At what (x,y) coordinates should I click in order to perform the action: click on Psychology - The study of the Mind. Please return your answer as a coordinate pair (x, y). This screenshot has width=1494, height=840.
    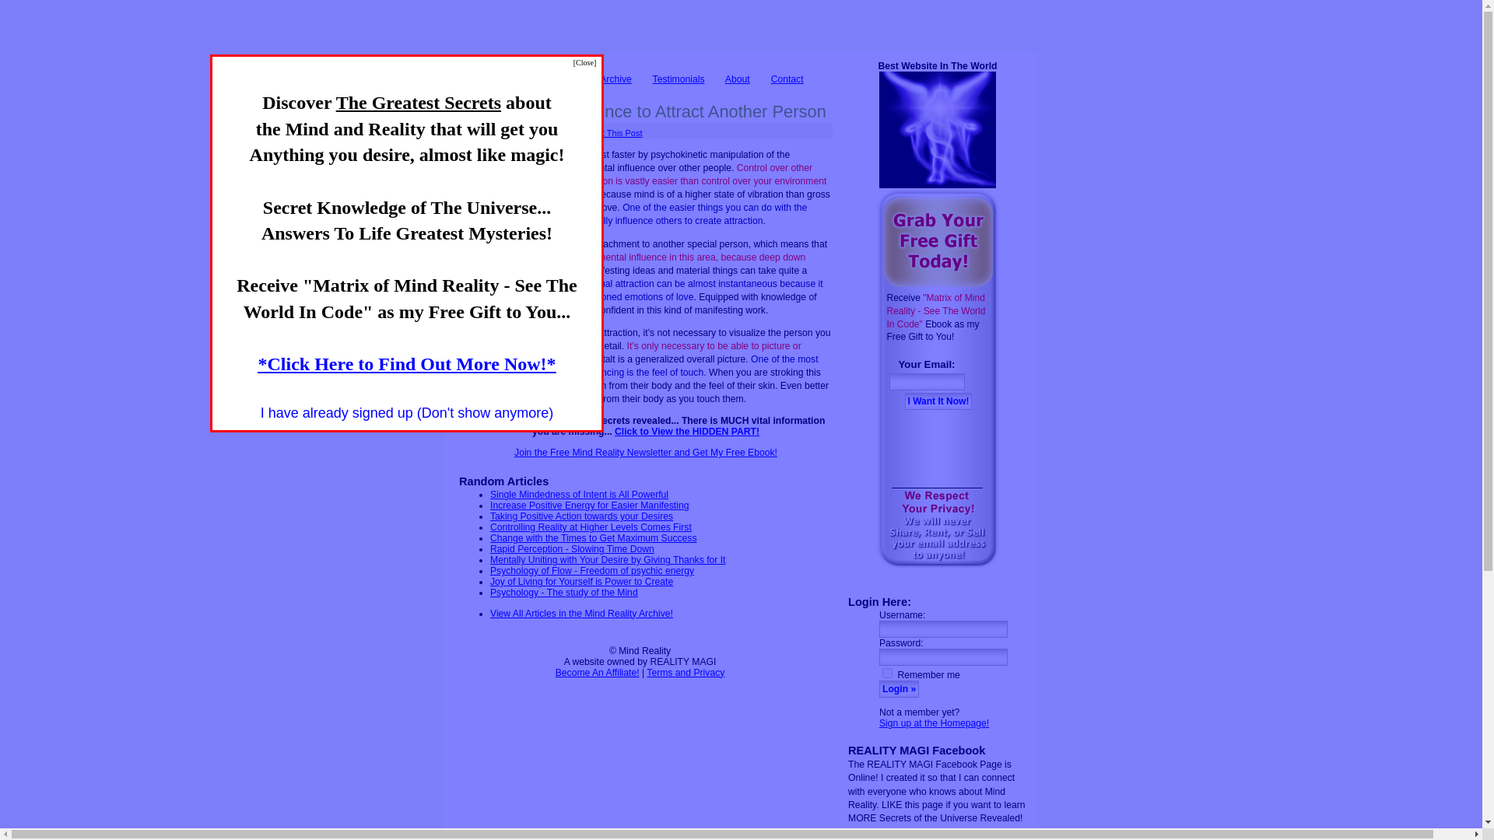
    Looking at the image, I should click on (563, 592).